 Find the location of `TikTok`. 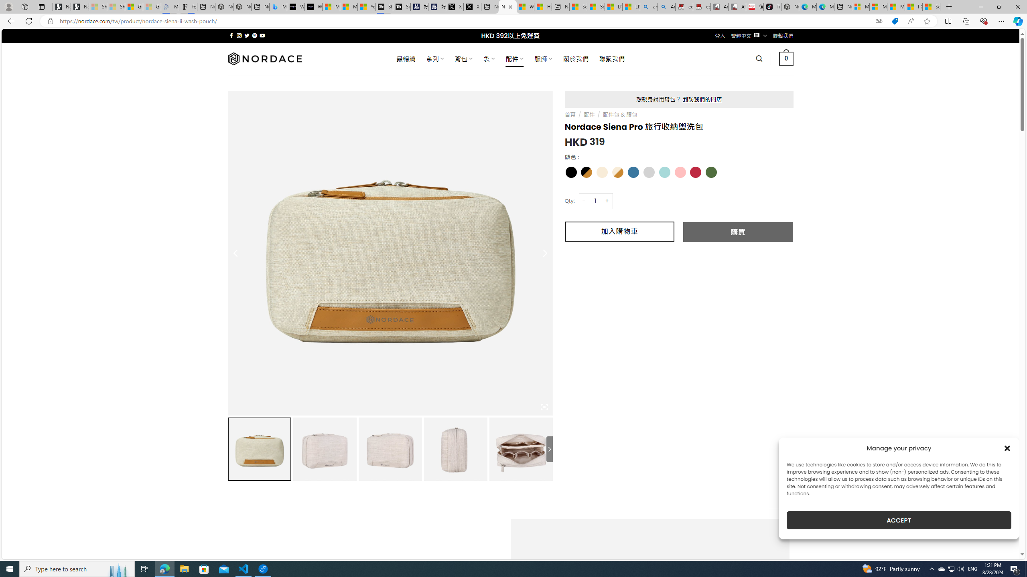

TikTok is located at coordinates (772, 7).